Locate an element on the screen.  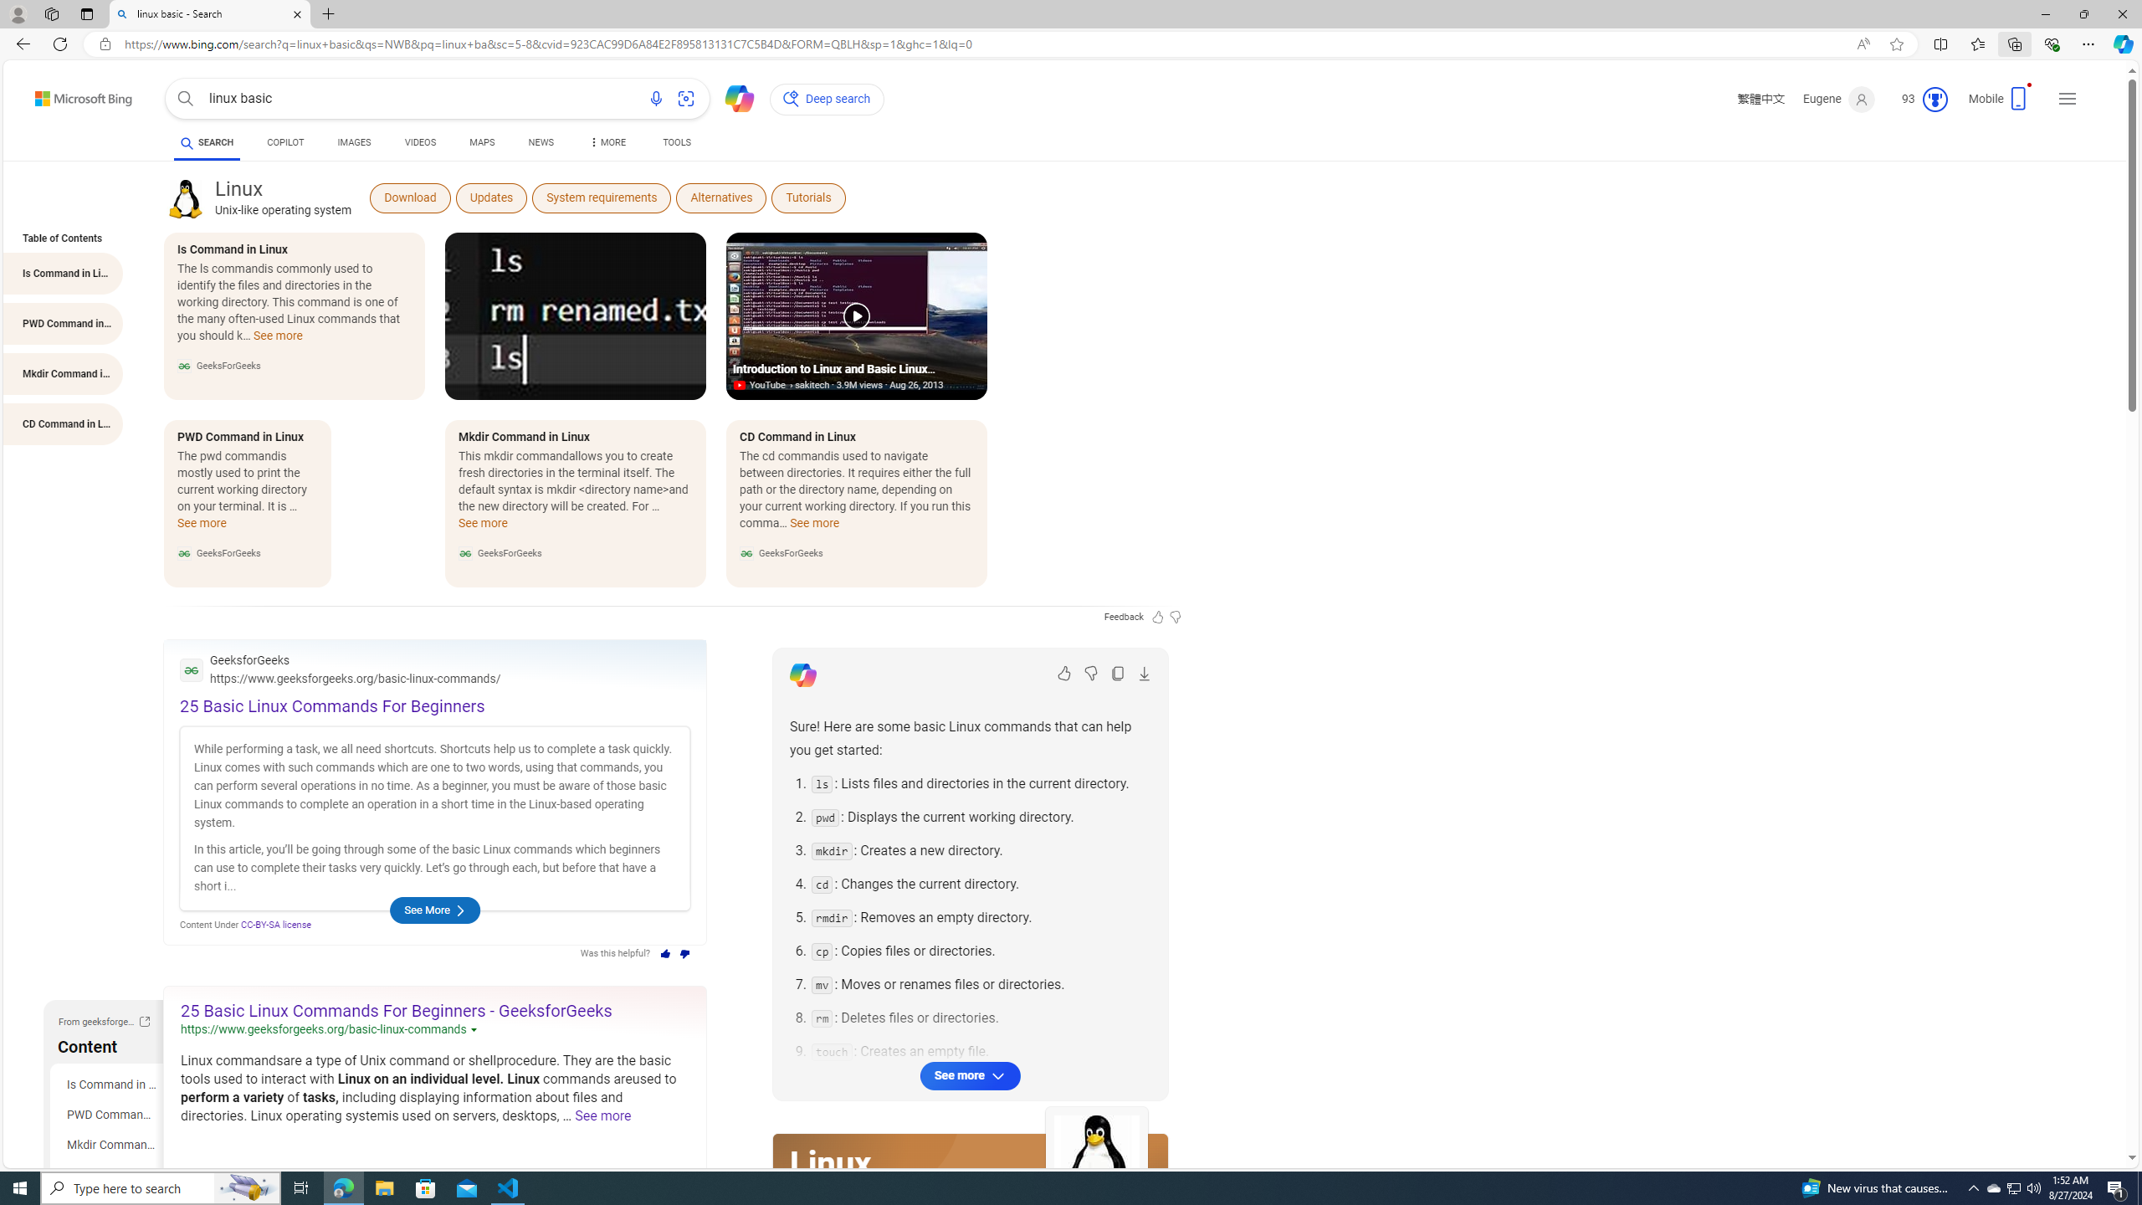
MAPS is located at coordinates (482, 142).